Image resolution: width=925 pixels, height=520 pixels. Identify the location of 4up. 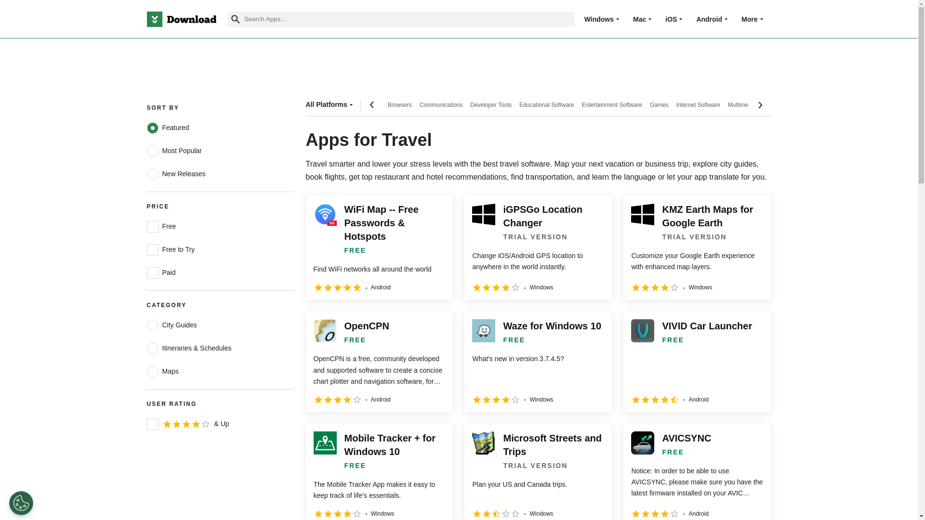
(152, 424).